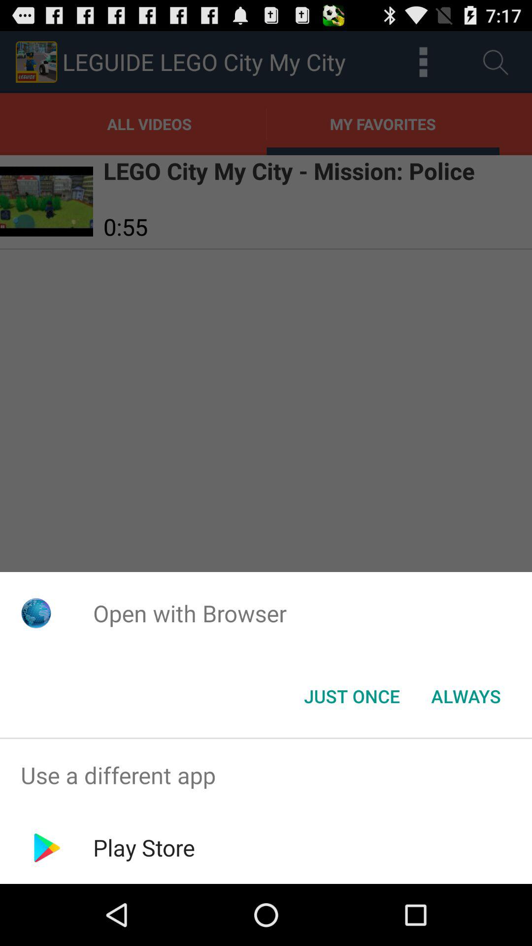 The image size is (532, 946). I want to click on tap just once icon, so click(352, 696).